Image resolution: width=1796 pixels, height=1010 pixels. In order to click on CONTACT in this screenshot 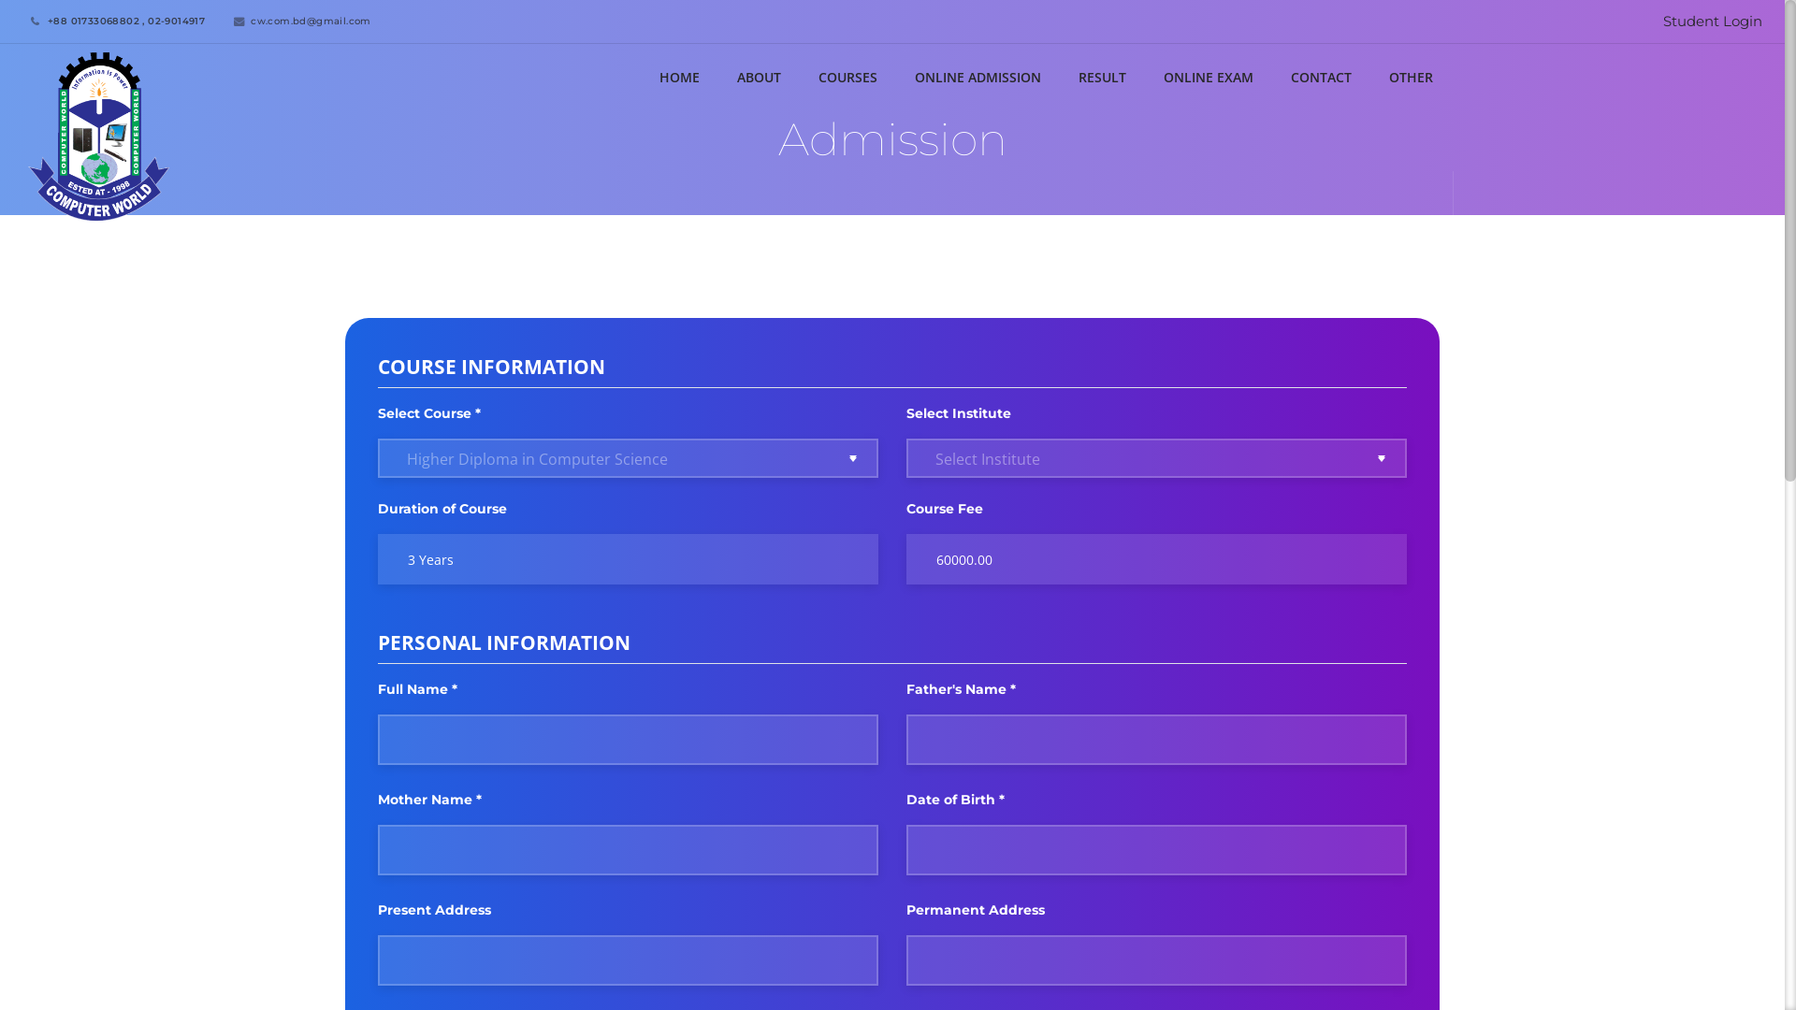, I will do `click(1321, 77)`.